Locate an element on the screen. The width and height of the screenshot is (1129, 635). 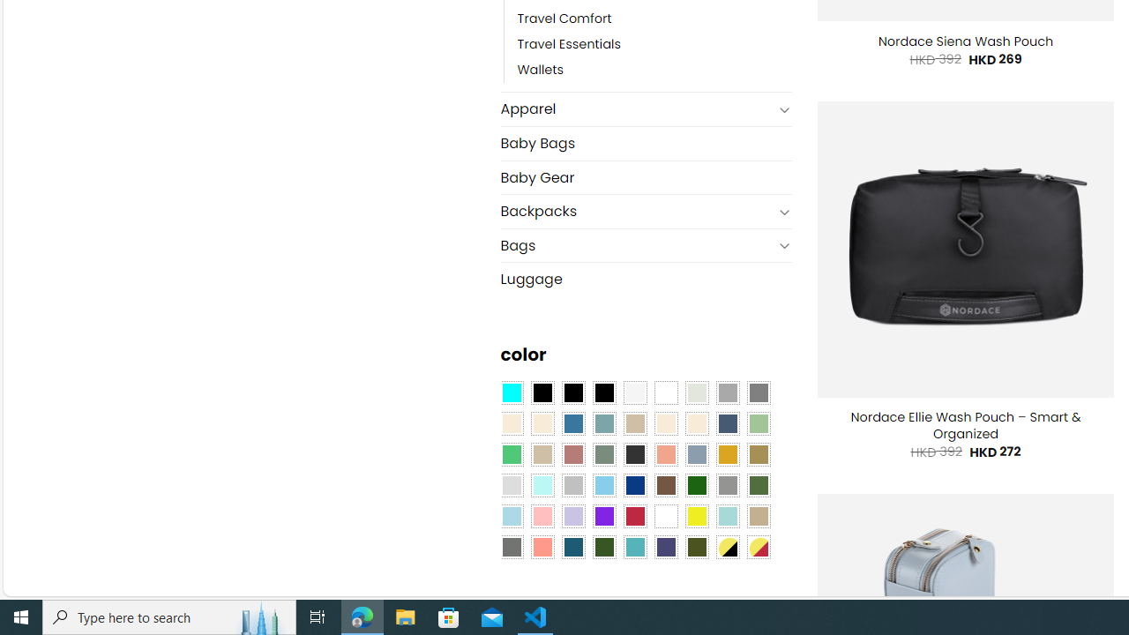
Green is located at coordinates (759, 485).